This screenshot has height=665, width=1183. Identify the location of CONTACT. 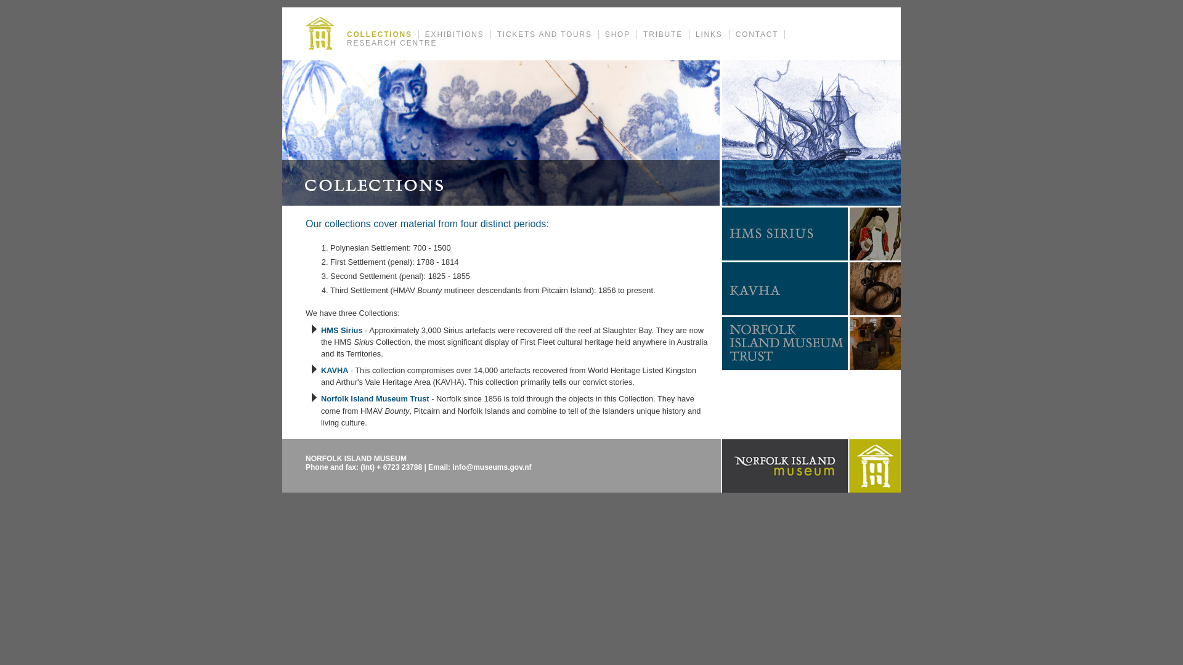
(758, 34).